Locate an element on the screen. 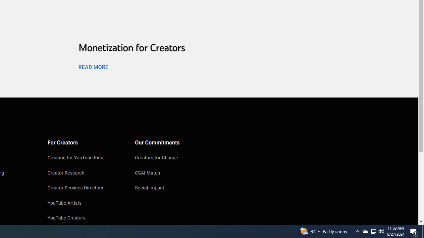 The image size is (424, 238). Creating for YouTube Kids is located at coordinates (85, 158).